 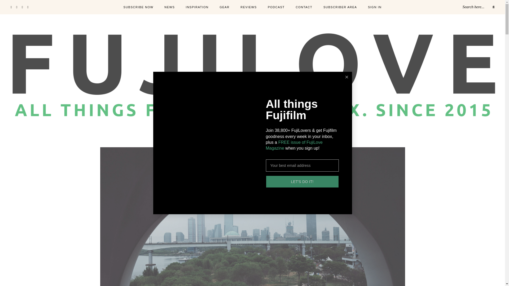 What do you see at coordinates (375, 7) in the screenshot?
I see `SIGN IN` at bounding box center [375, 7].